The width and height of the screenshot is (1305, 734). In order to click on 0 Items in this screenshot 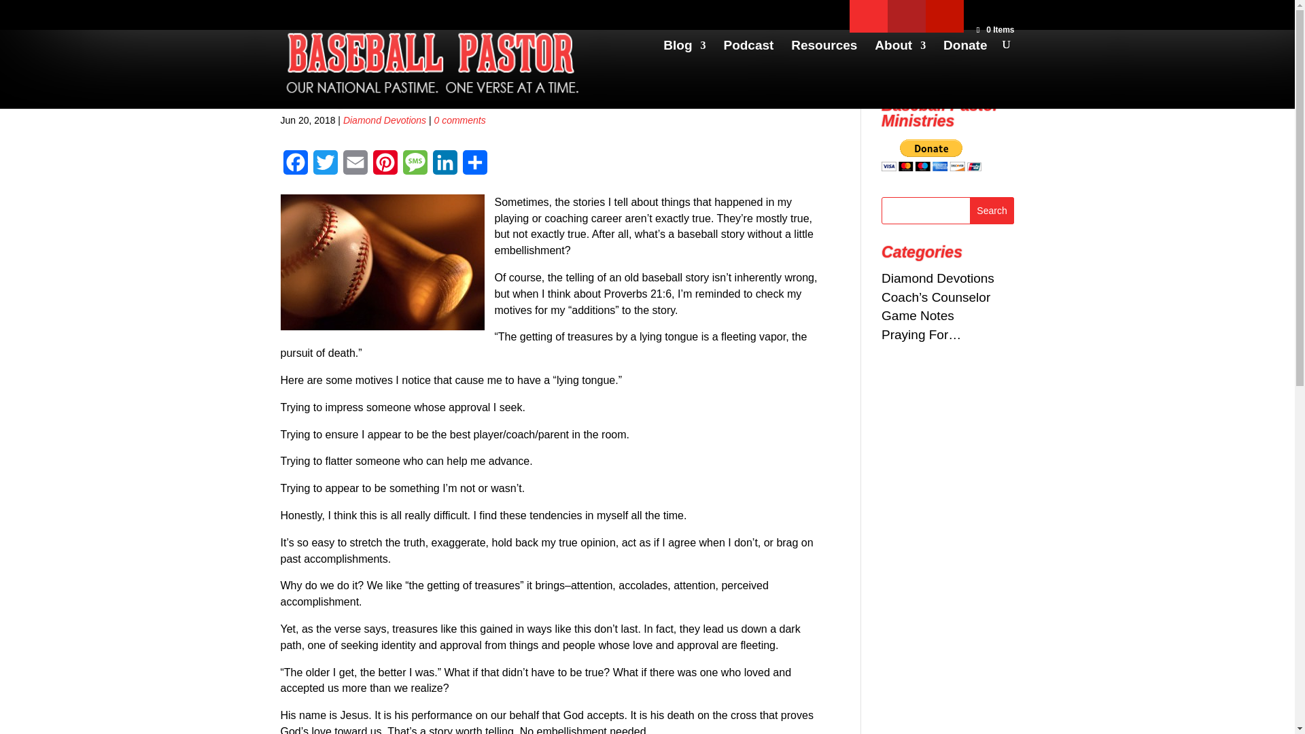, I will do `click(994, 29)`.